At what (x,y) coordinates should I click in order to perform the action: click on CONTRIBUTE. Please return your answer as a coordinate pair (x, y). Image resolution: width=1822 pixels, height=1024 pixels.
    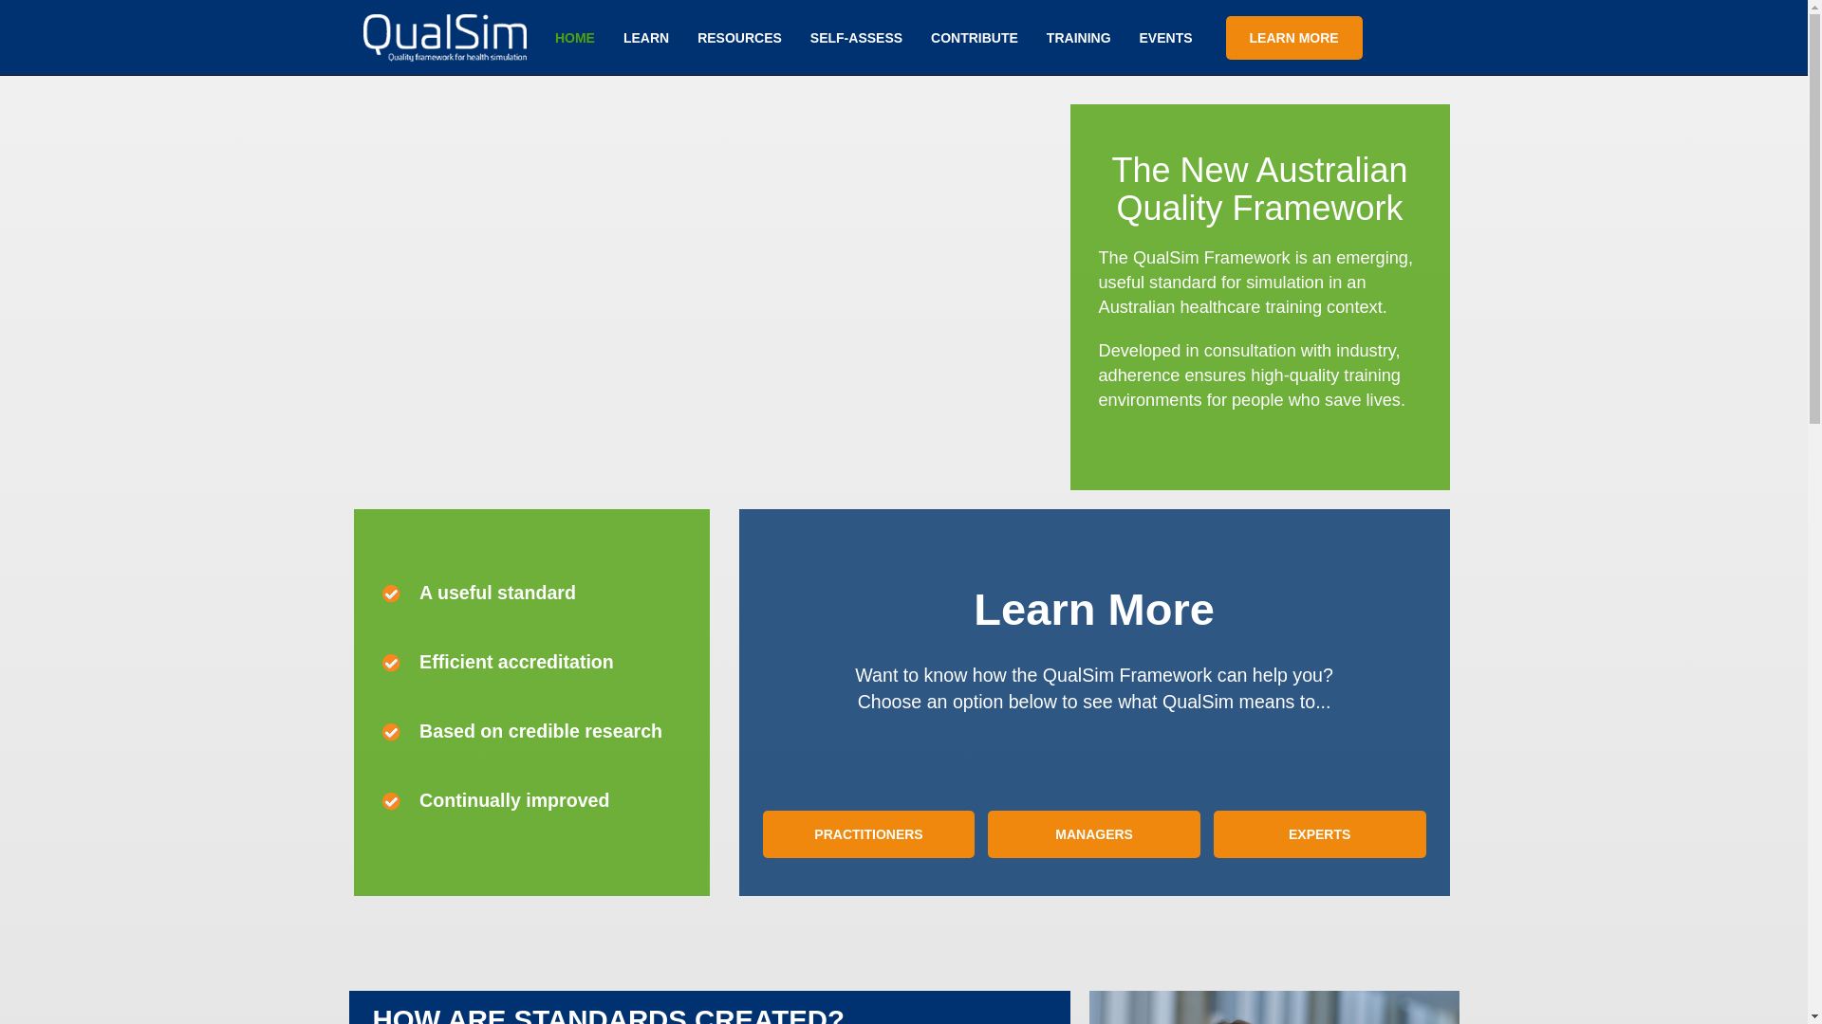
    Looking at the image, I should click on (975, 38).